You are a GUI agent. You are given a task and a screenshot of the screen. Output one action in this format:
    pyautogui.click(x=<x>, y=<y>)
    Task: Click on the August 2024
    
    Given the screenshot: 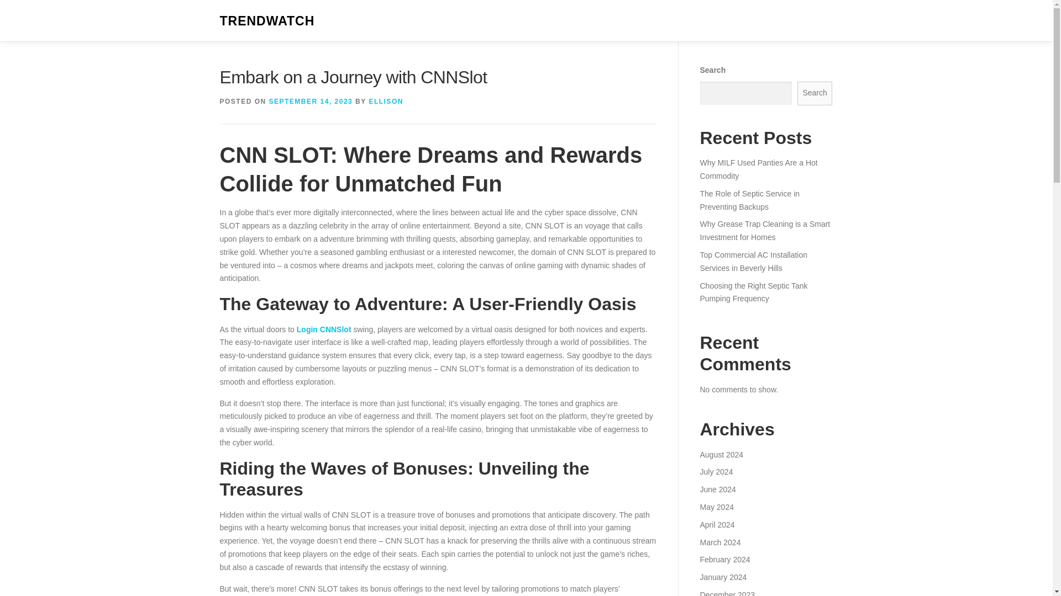 What is the action you would take?
    pyautogui.click(x=721, y=455)
    